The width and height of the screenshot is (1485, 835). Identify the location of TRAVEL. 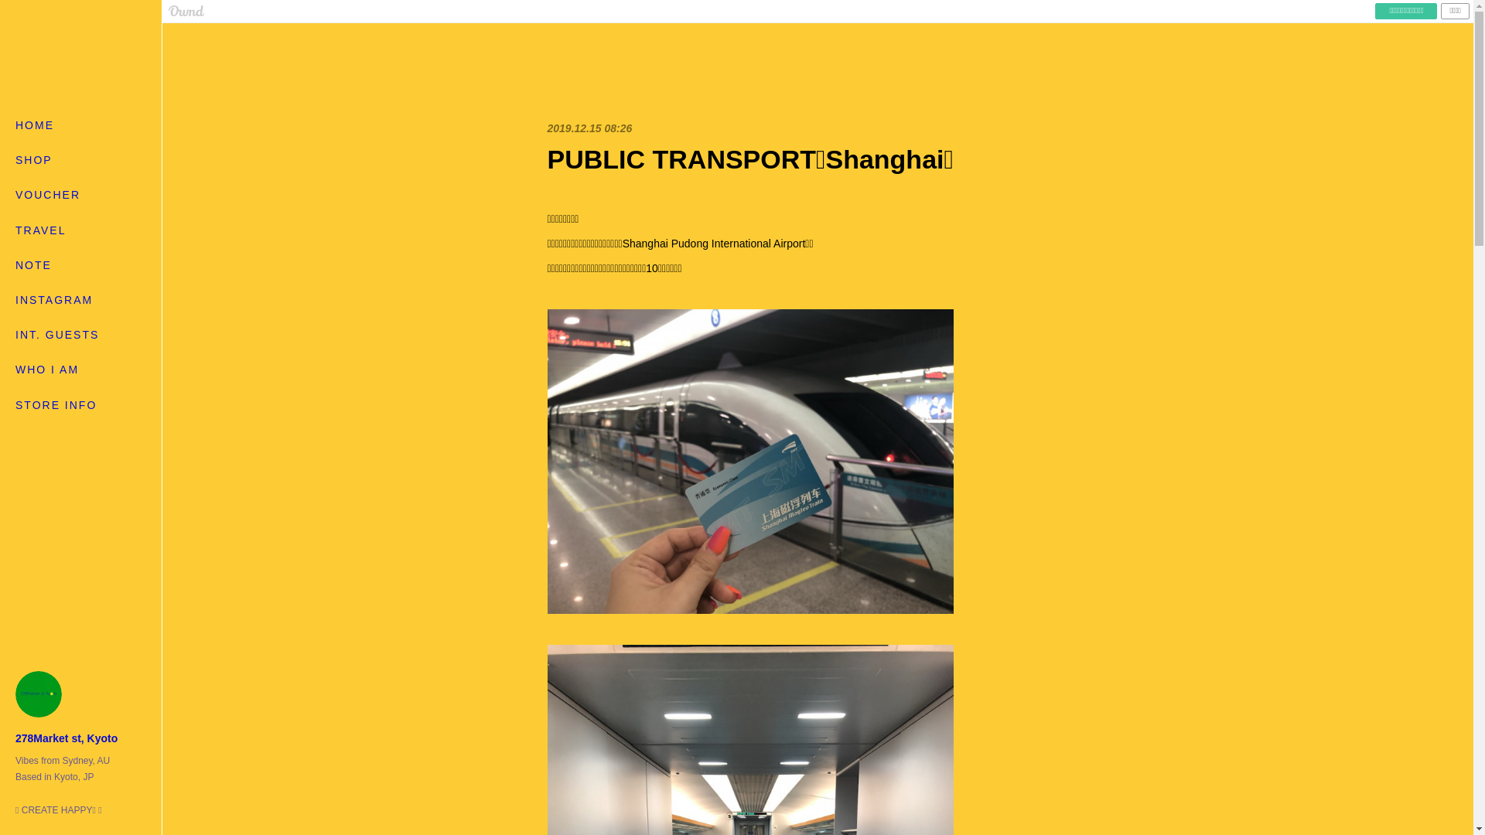
(80, 230).